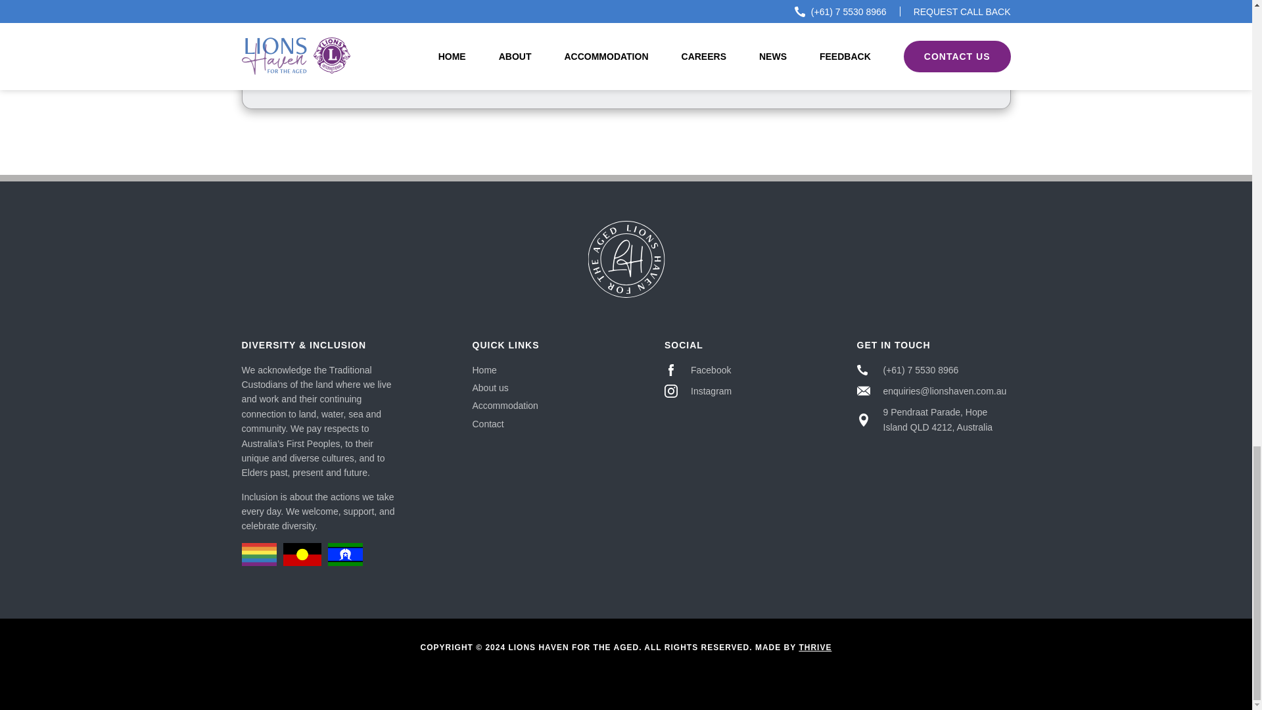 This screenshot has height=710, width=1262. Describe the element at coordinates (505, 406) in the screenshot. I see `Accommodation` at that location.